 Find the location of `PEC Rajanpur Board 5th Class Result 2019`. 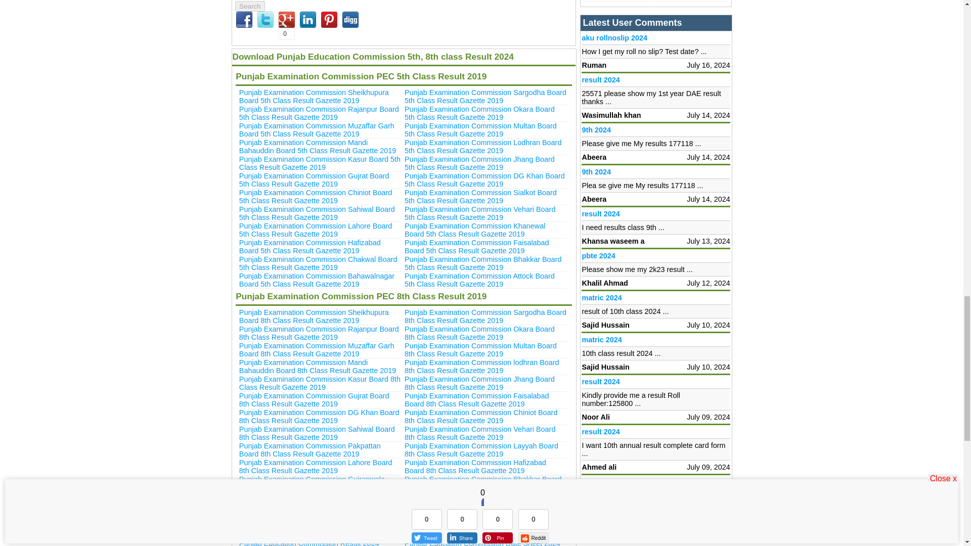

PEC Rajanpur Board 5th Class Result 2019 is located at coordinates (319, 113).